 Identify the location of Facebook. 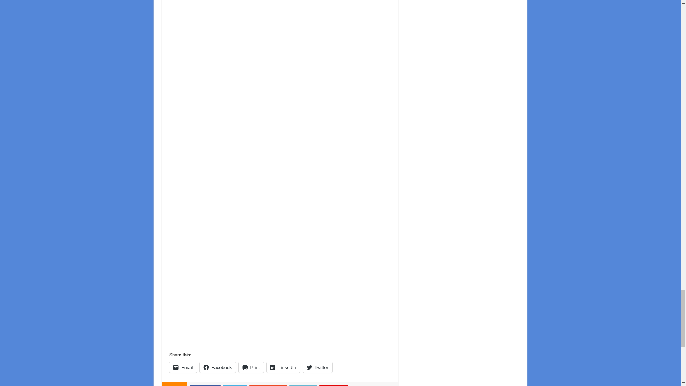
(218, 367).